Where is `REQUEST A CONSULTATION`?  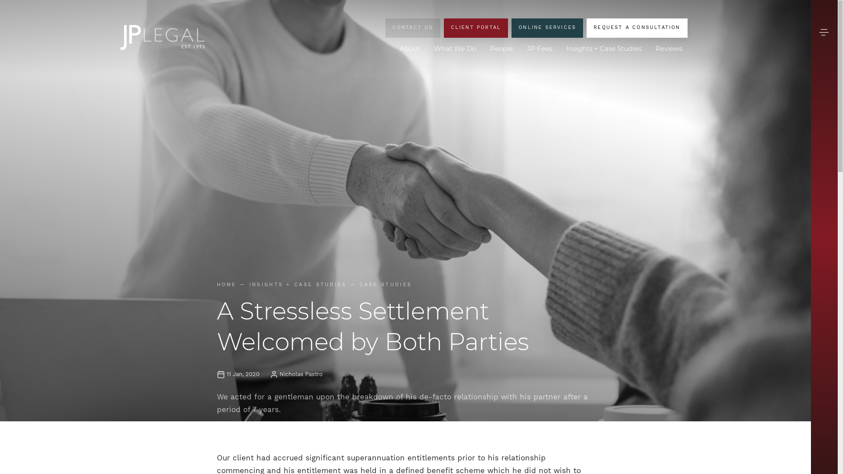 REQUEST A CONSULTATION is located at coordinates (637, 28).